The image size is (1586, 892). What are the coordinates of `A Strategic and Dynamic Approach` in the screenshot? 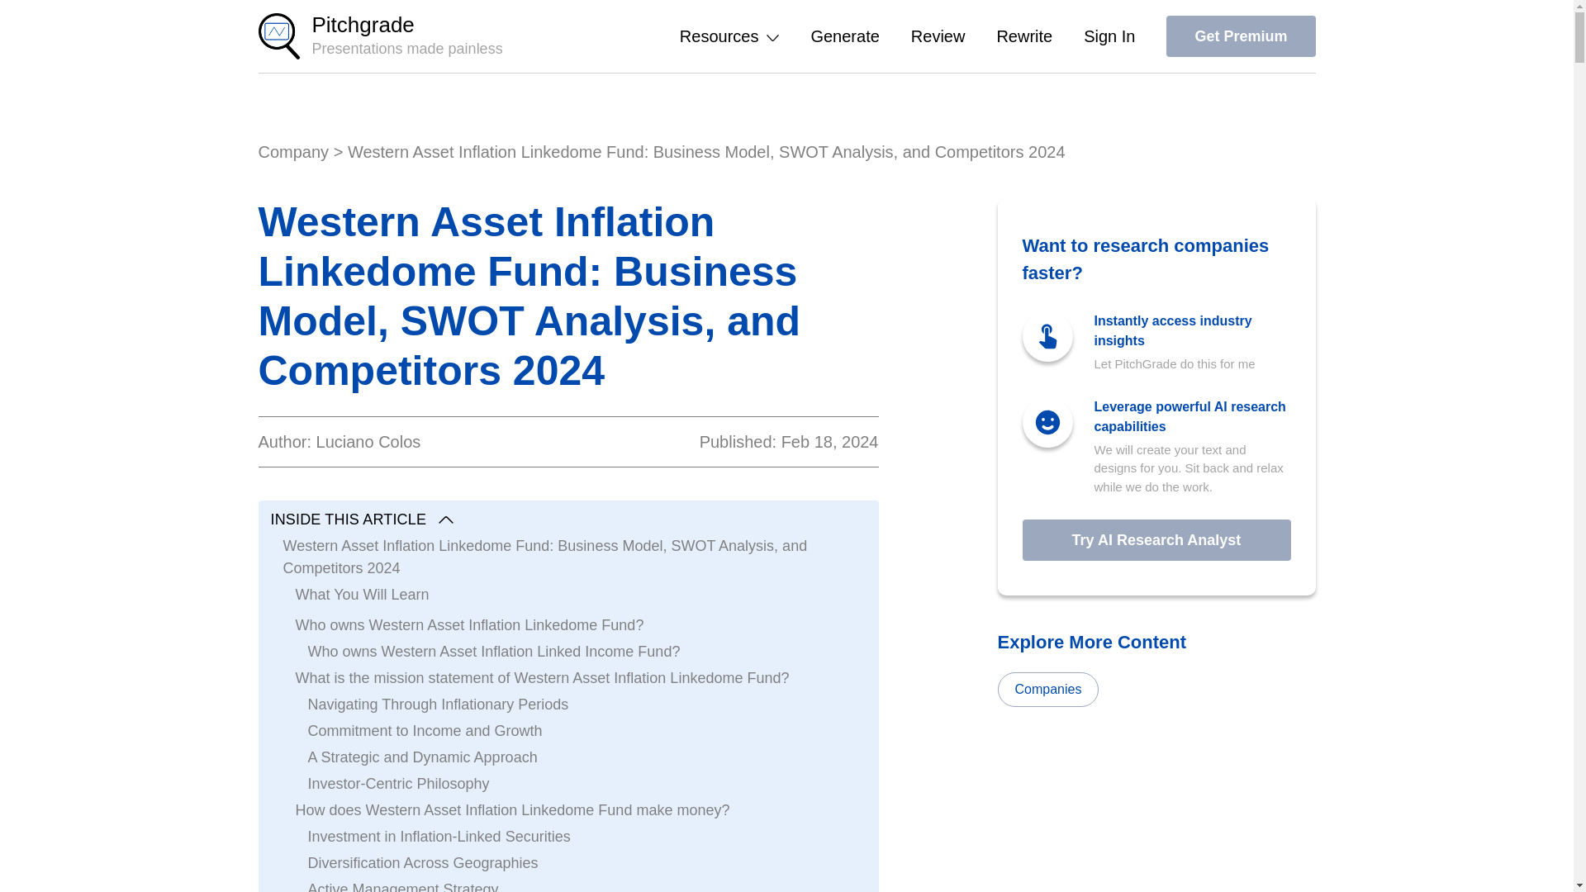 It's located at (422, 757).